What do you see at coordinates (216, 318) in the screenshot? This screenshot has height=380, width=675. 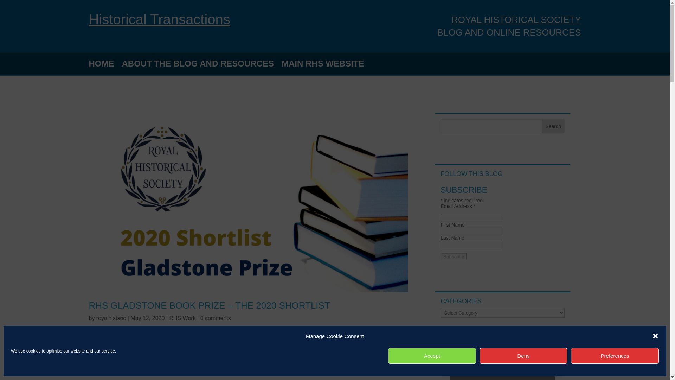 I see `0 comments` at bounding box center [216, 318].